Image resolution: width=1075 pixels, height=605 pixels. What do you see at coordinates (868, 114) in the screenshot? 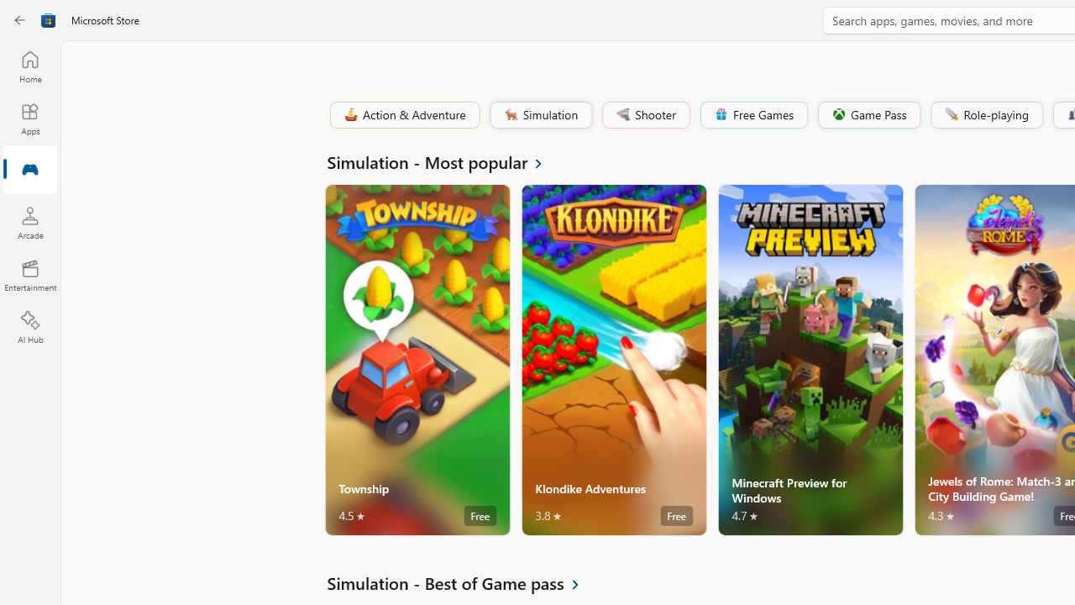
I see `Game Pass` at bounding box center [868, 114].